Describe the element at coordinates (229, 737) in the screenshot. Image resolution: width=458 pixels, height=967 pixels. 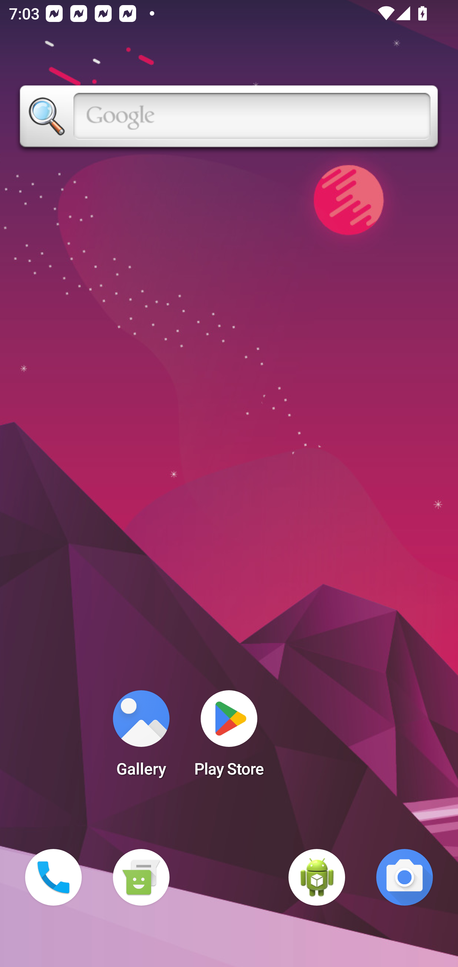
I see `Play Store` at that location.